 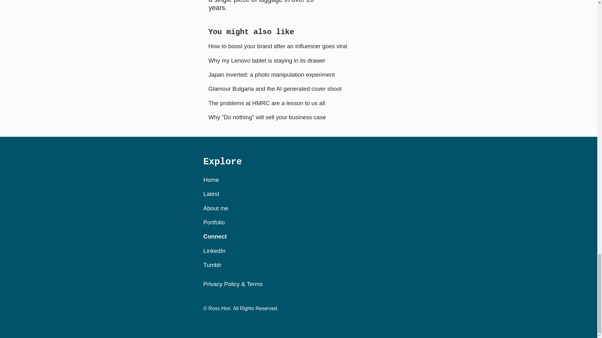 I want to click on Tumblr, so click(x=212, y=265).